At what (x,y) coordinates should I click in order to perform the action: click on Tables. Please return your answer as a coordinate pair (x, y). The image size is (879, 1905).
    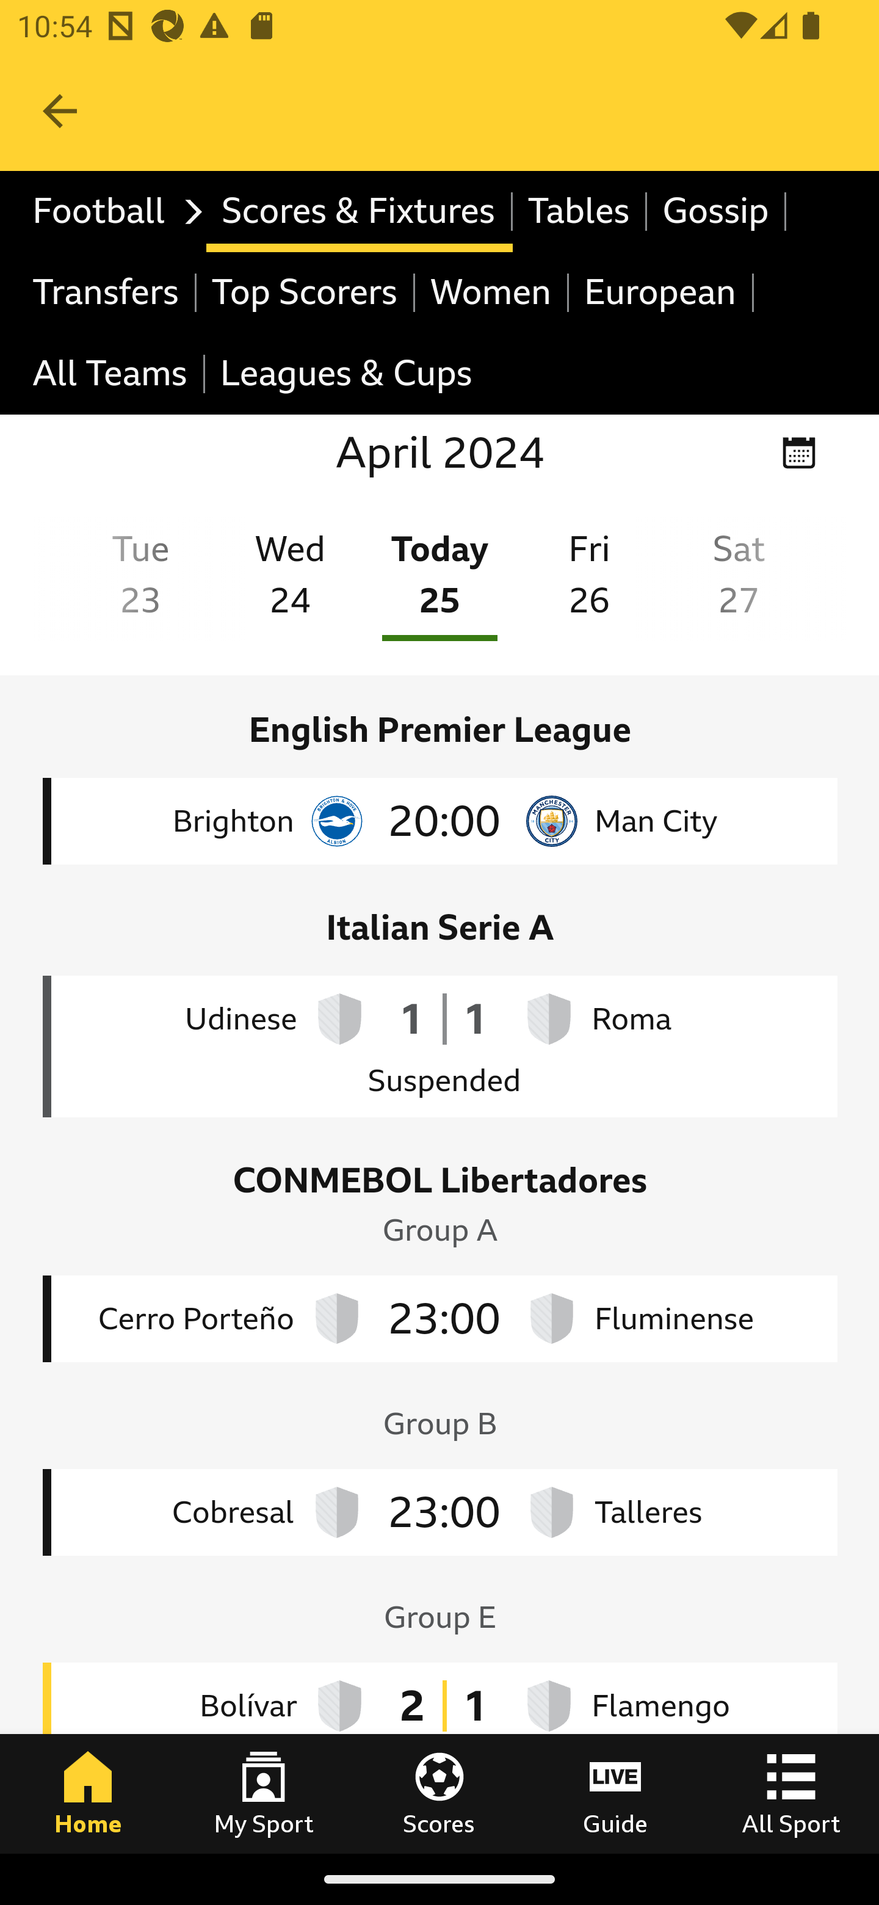
    Looking at the image, I should click on (580, 211).